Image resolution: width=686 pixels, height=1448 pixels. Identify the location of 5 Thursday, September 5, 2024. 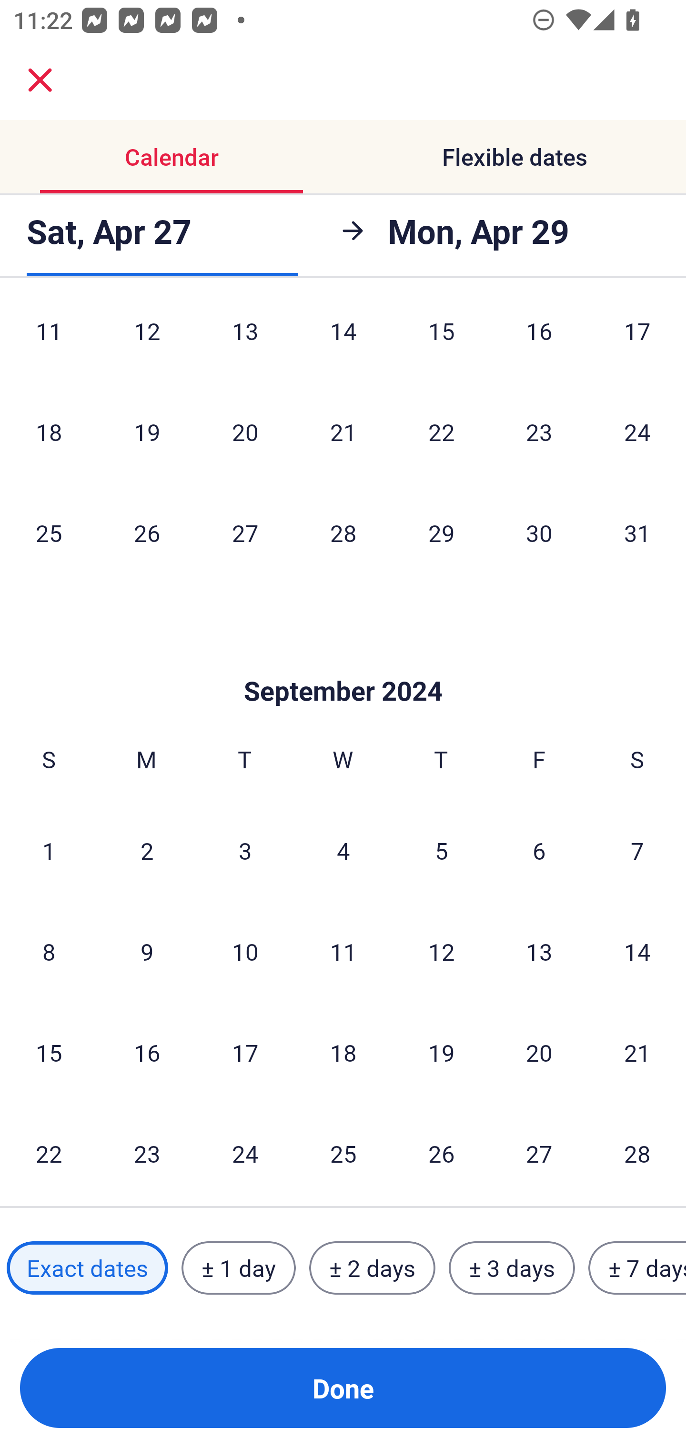
(441, 851).